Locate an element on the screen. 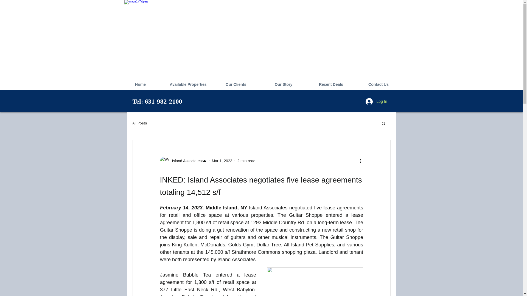 The height and width of the screenshot is (296, 527). Mar 1, 2023 is located at coordinates (222, 161).